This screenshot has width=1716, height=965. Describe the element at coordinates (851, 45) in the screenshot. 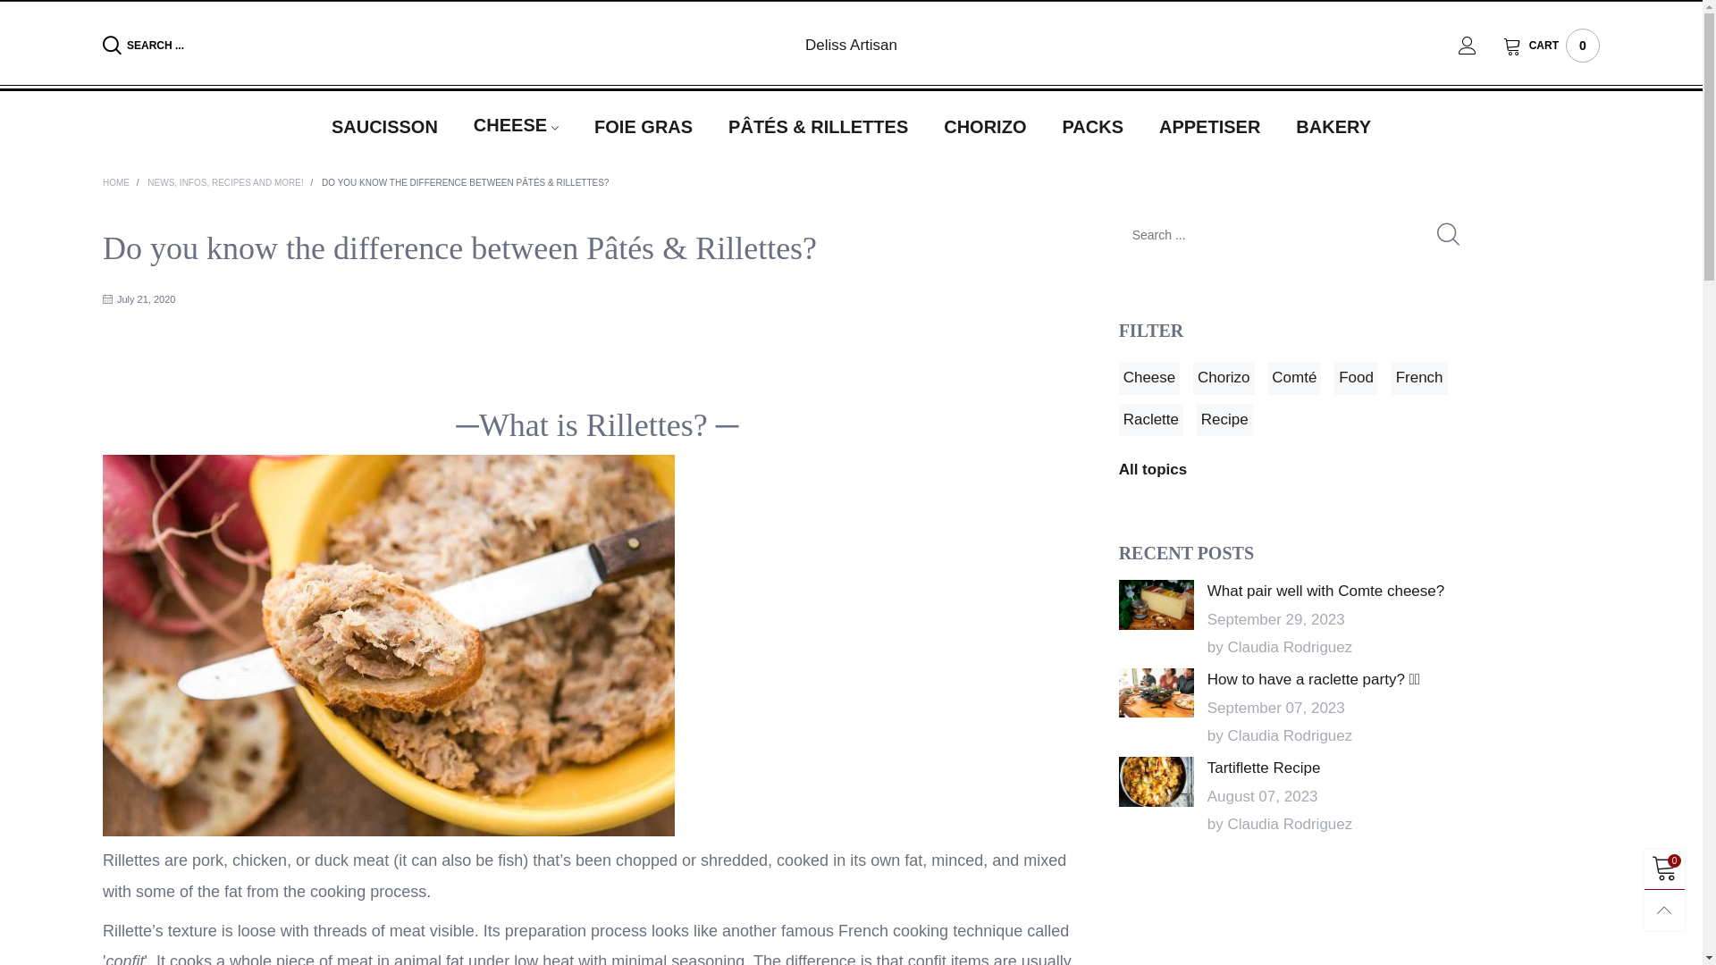

I see `Deliss Artisan` at that location.